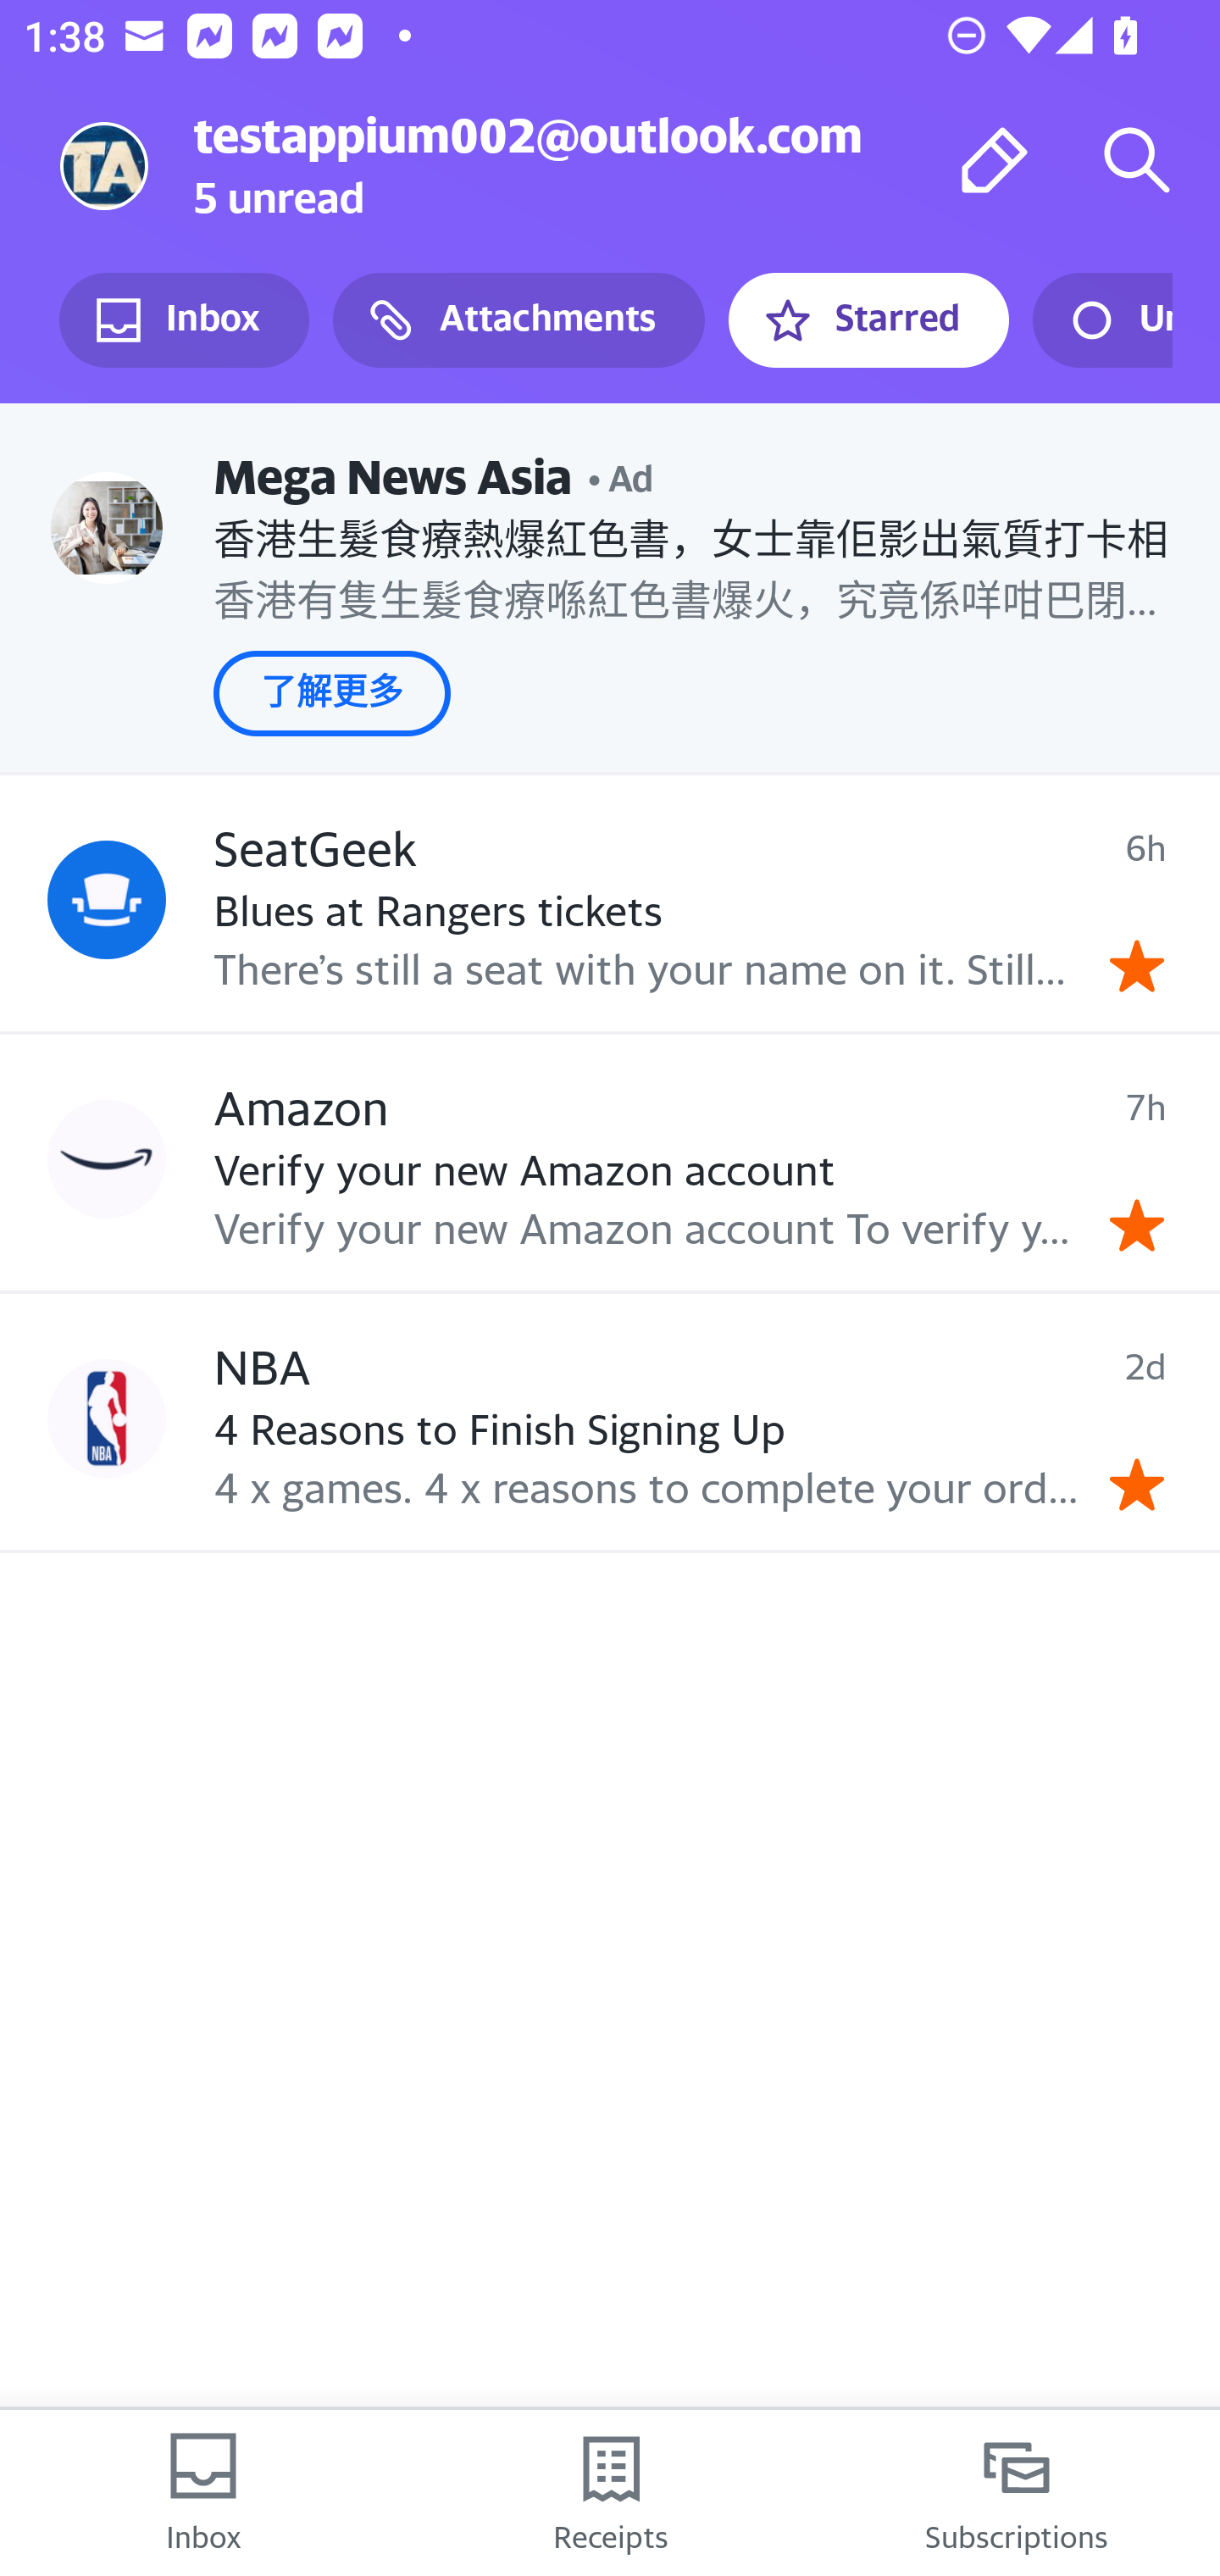 The image size is (1220, 2576). What do you see at coordinates (107, 898) in the screenshot?
I see `Profile
SeatGeek` at bounding box center [107, 898].